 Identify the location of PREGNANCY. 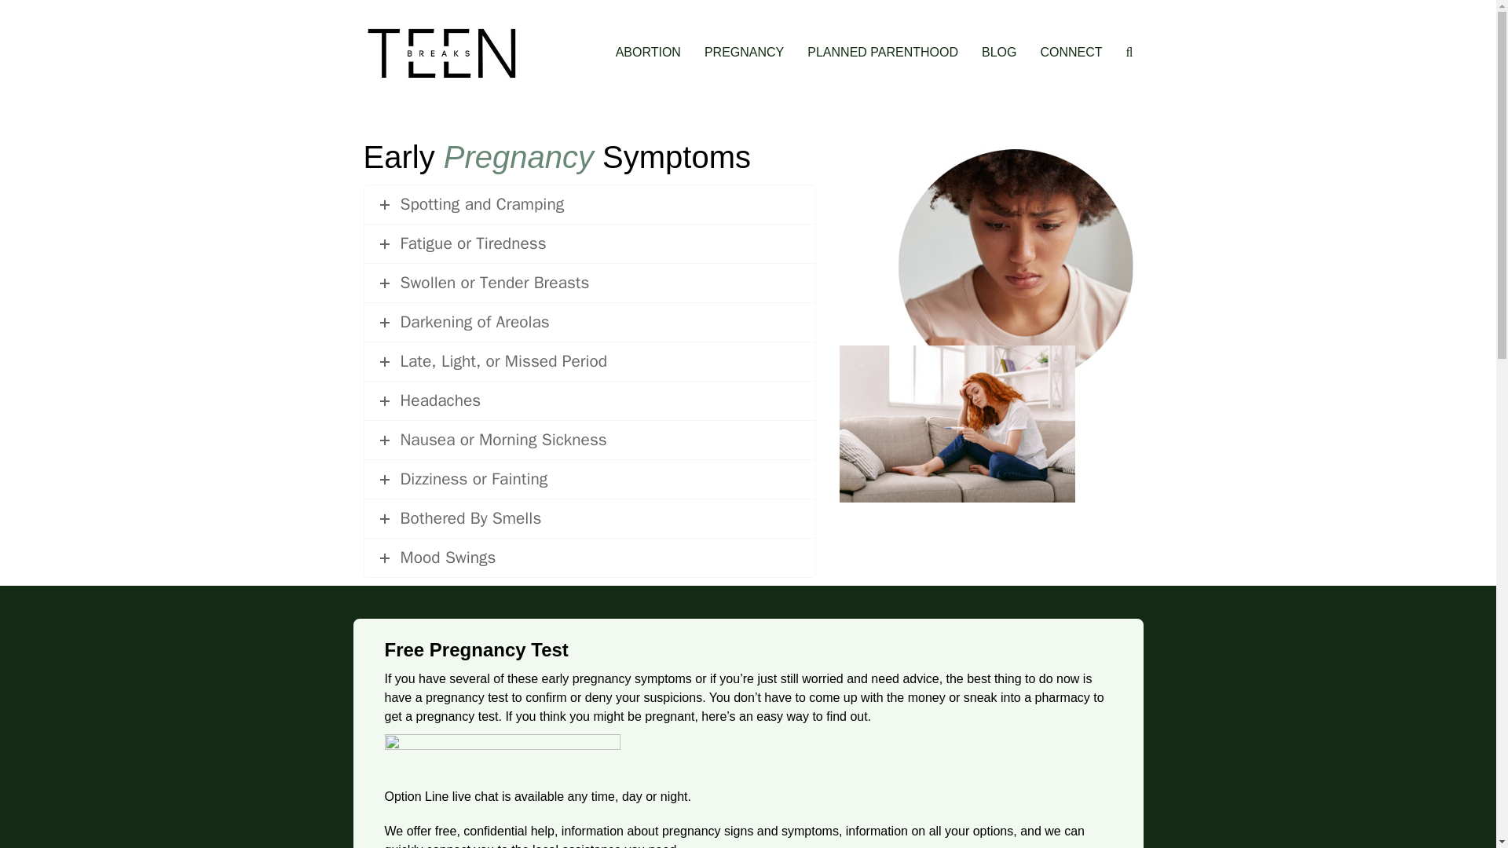
(744, 53).